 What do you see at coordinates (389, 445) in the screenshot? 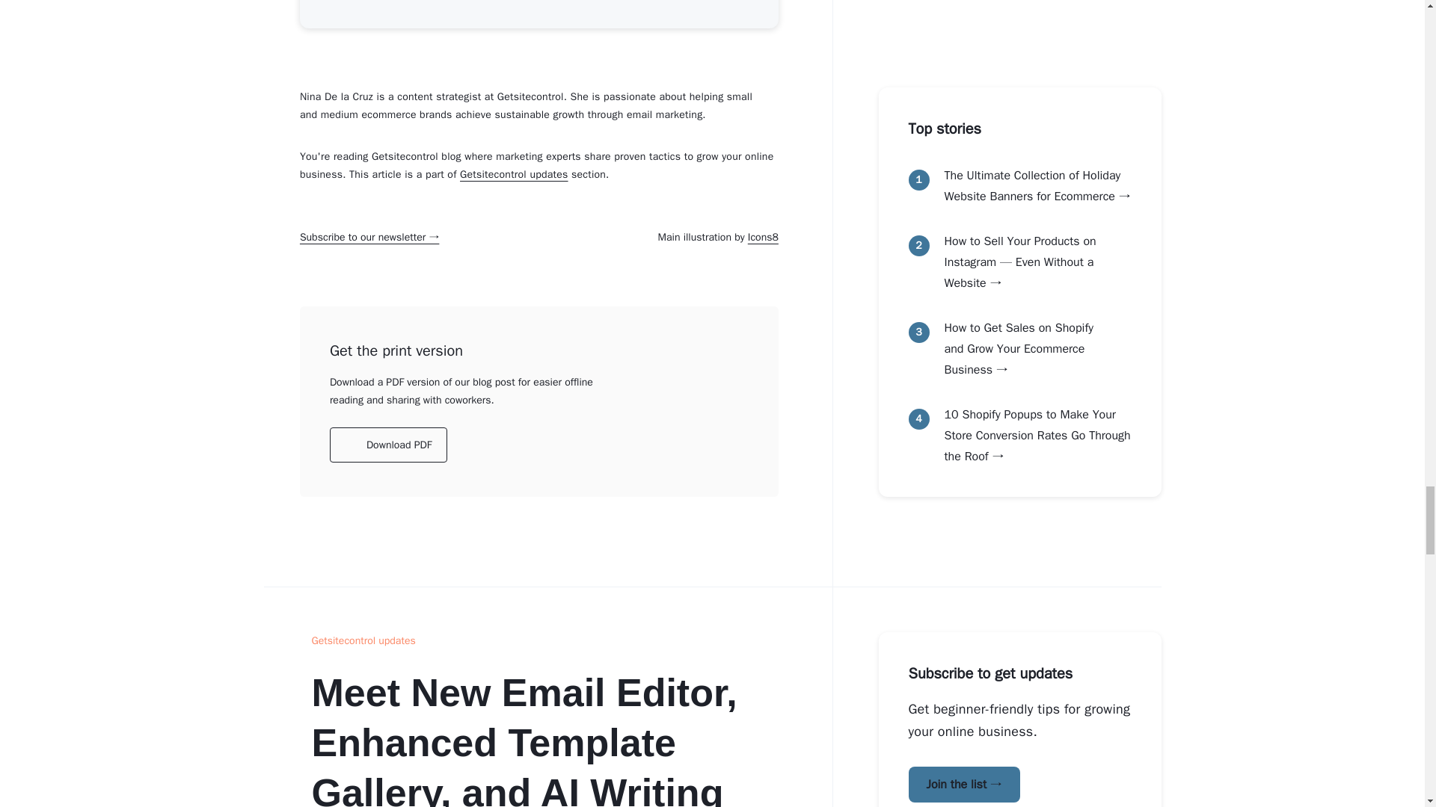
I see `Download PDF` at bounding box center [389, 445].